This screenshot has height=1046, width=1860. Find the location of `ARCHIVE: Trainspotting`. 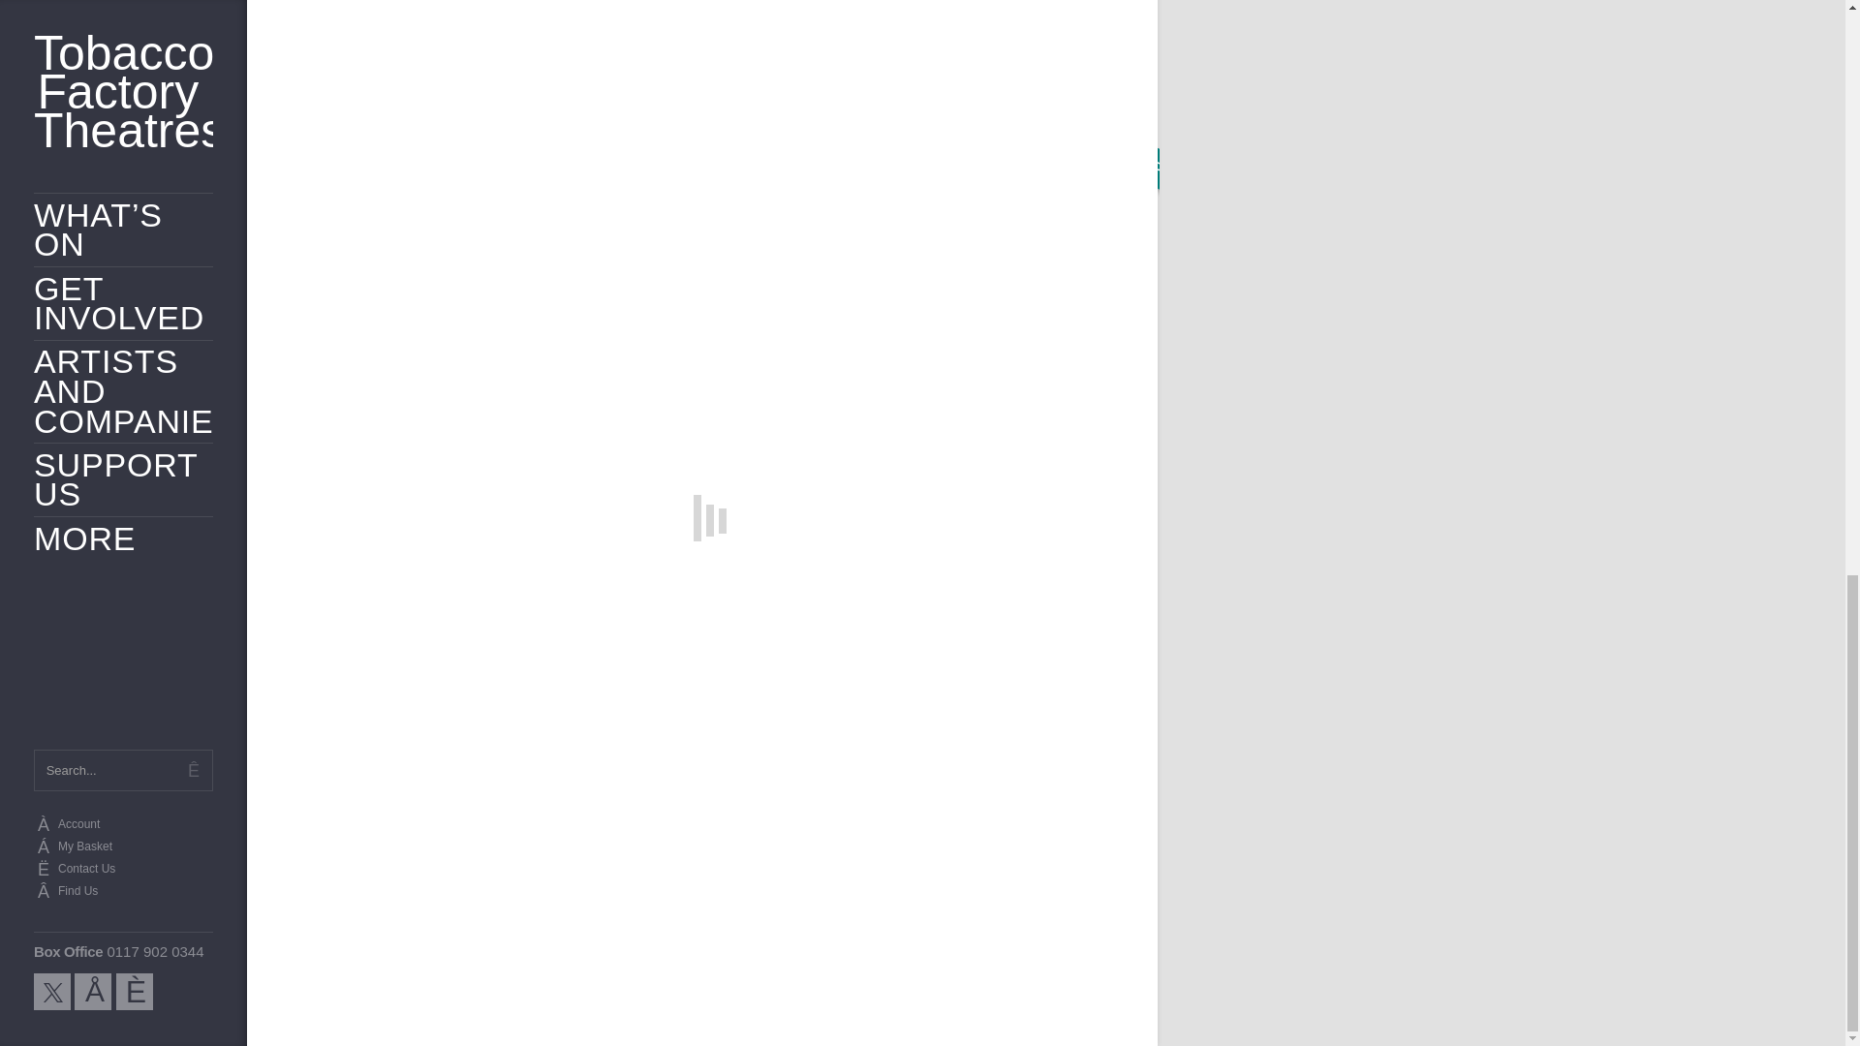

ARCHIVE: Trainspotting is located at coordinates (993, 684).